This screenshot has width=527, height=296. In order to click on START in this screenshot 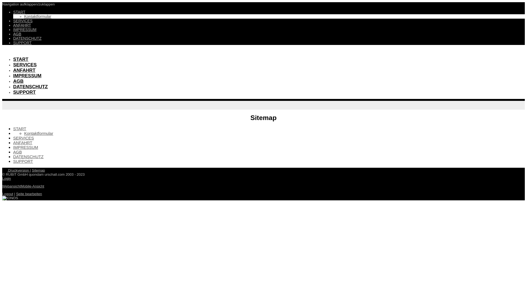, I will do `click(20, 129)`.